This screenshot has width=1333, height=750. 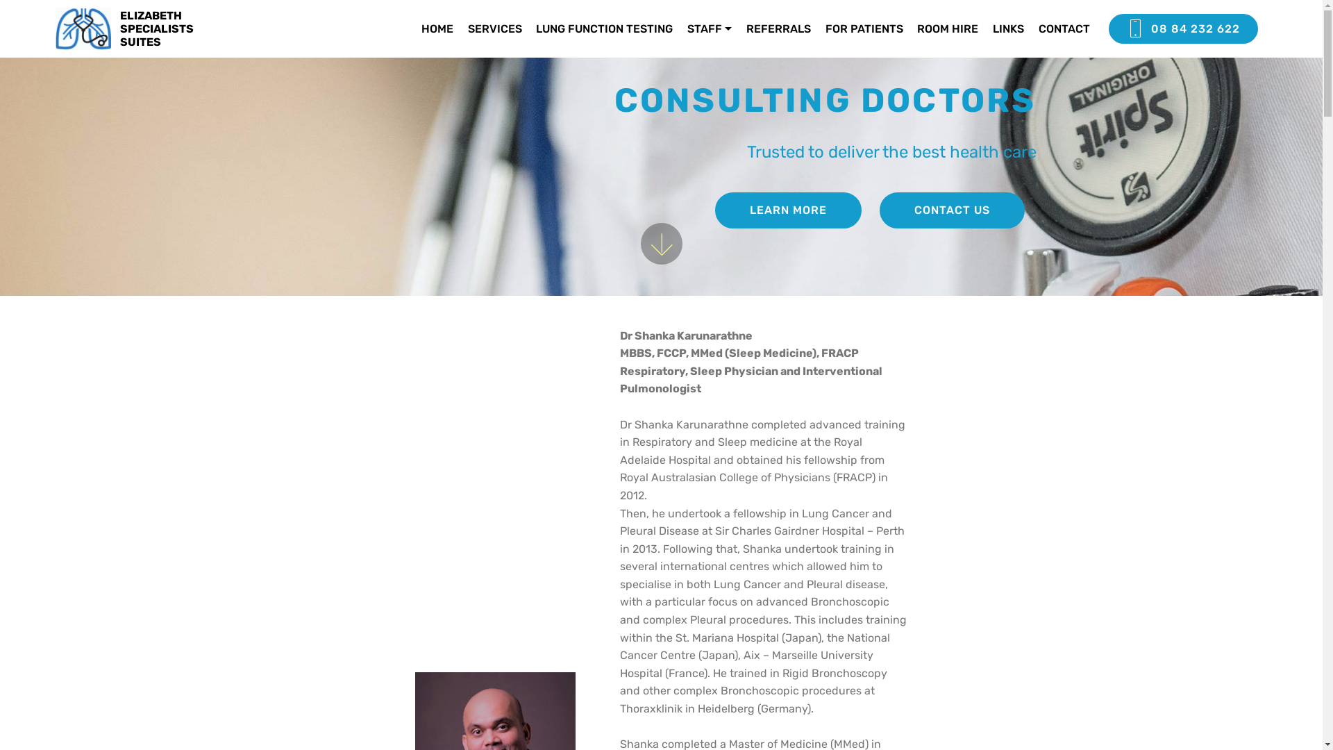 I want to click on CONTACT US, so click(x=953, y=210).